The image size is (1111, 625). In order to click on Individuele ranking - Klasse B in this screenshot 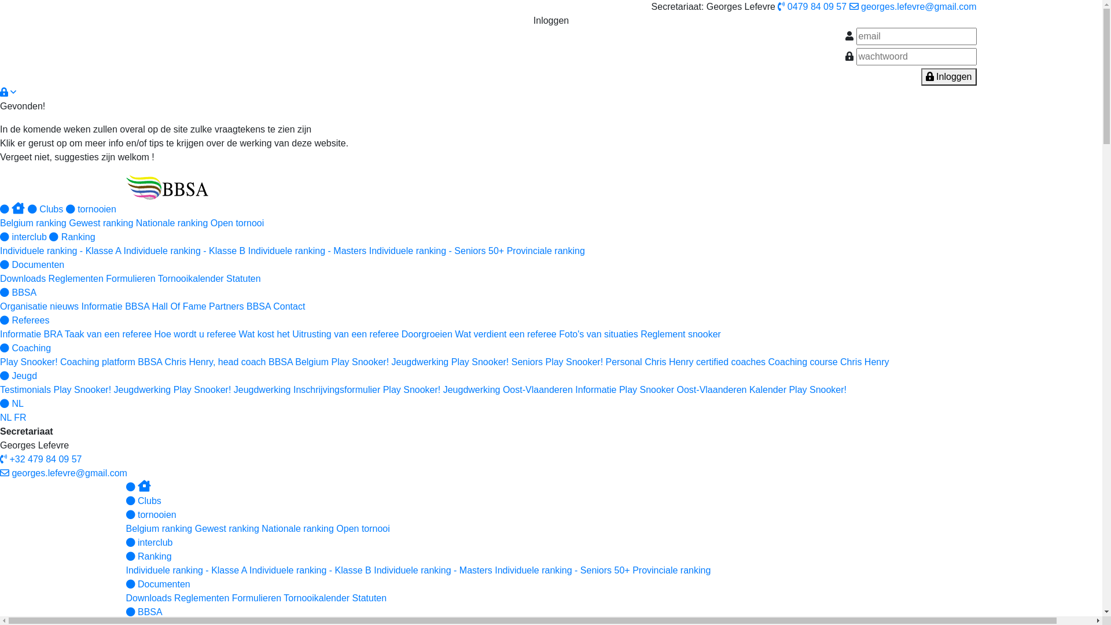, I will do `click(310, 571)`.